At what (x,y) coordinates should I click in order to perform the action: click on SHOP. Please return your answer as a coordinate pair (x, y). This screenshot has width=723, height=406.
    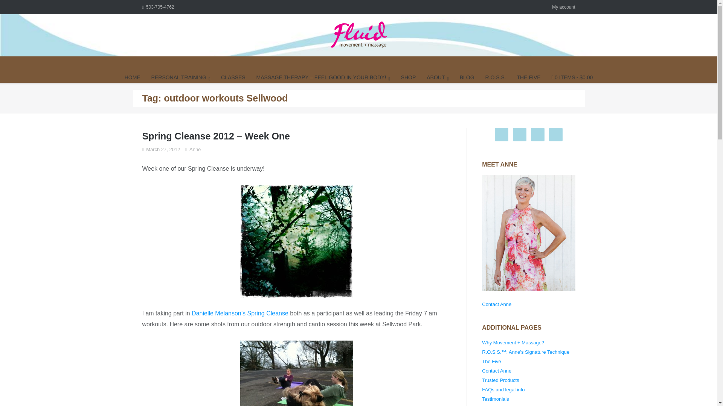
    Looking at the image, I should click on (409, 77).